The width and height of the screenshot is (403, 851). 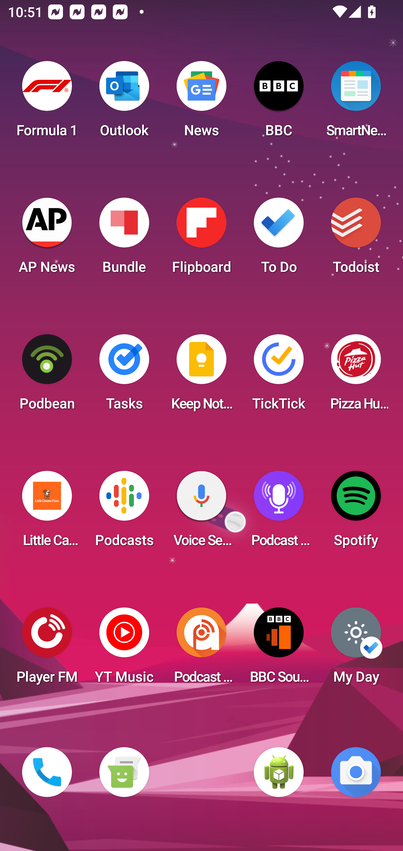 I want to click on Pizza Hut HK & Macau, so click(x=356, y=376).